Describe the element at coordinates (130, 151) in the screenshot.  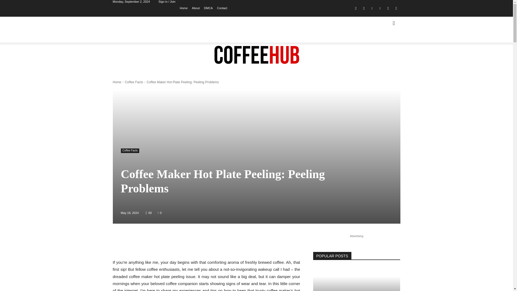
I see `Coffee Facts` at that location.